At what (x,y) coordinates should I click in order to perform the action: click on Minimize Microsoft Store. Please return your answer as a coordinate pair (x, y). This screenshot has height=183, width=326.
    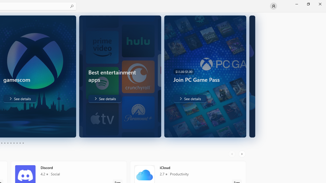
    Looking at the image, I should click on (296, 4).